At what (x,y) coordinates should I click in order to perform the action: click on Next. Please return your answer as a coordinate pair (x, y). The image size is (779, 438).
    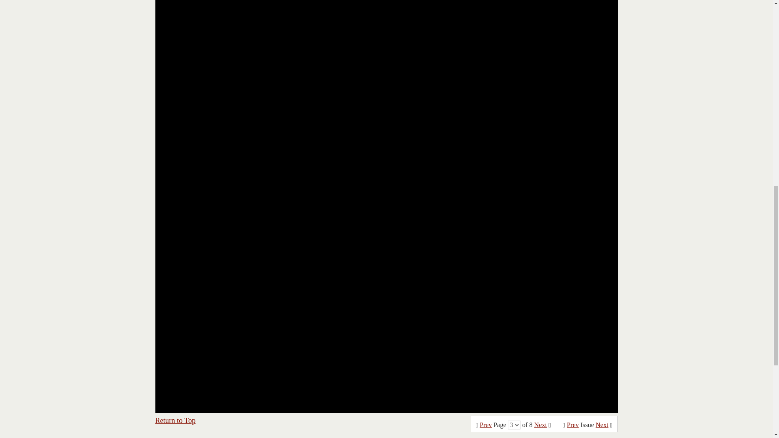
    Looking at the image, I should click on (602, 425).